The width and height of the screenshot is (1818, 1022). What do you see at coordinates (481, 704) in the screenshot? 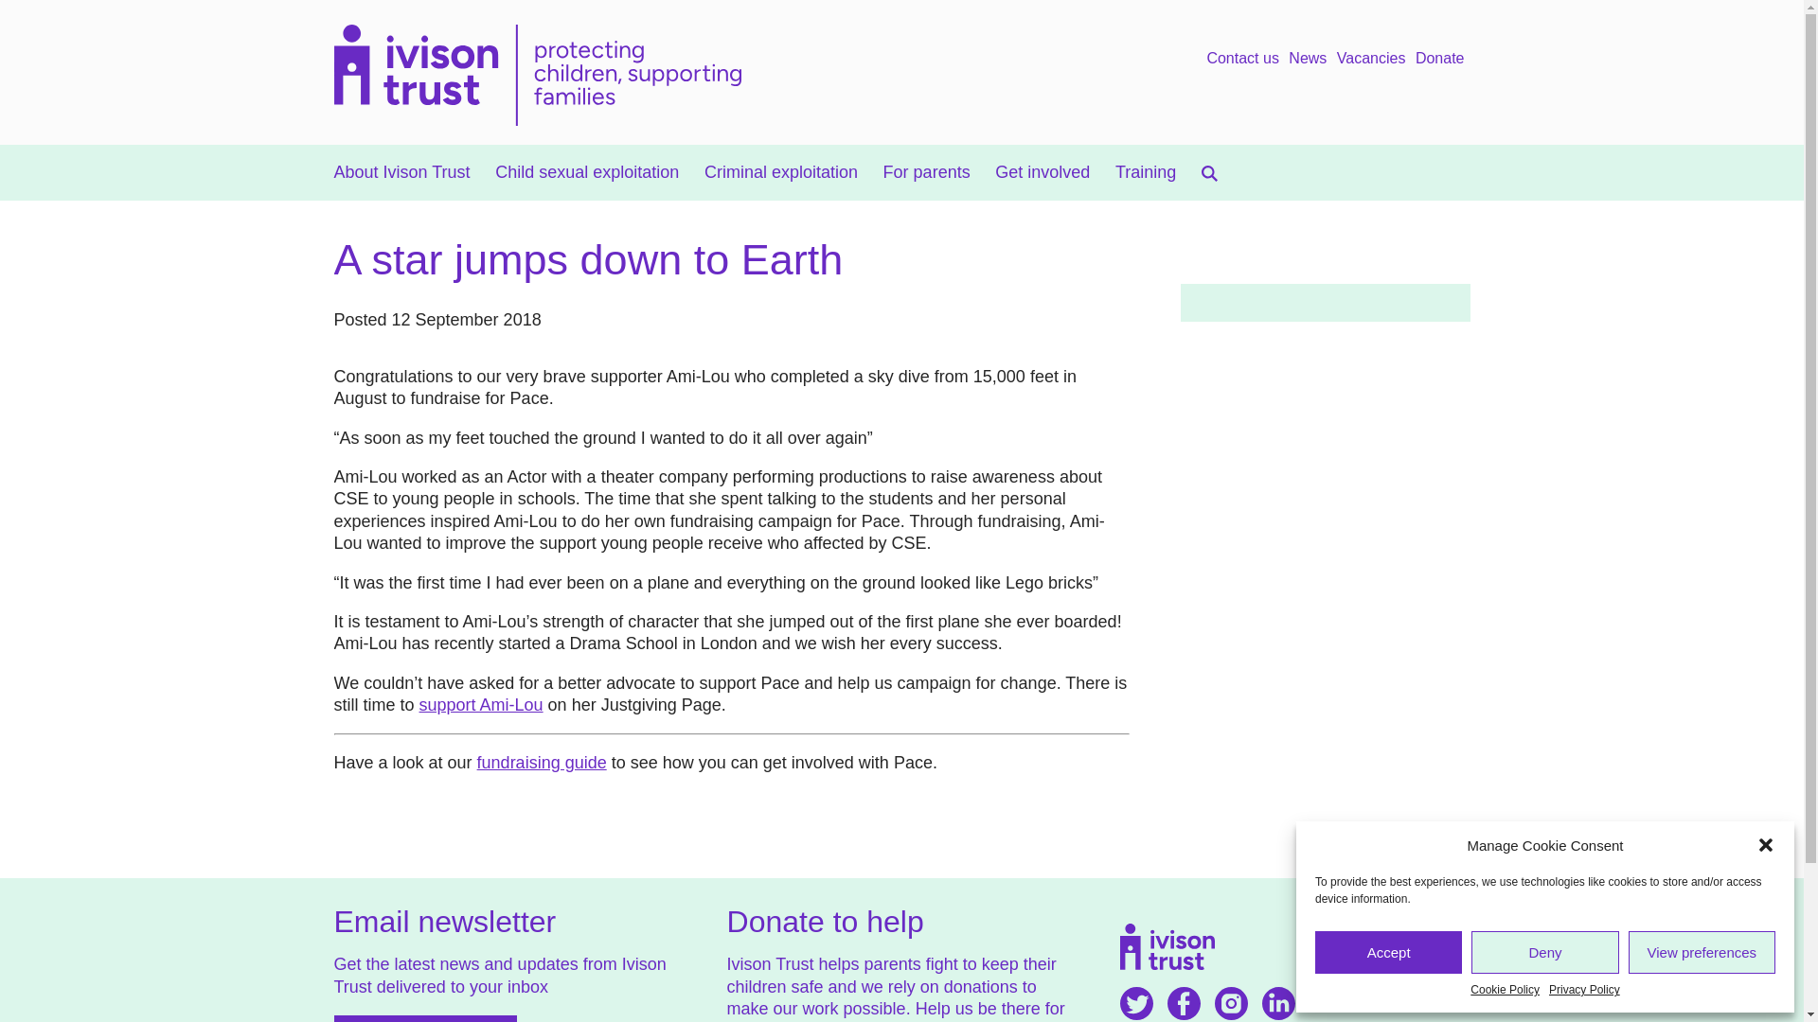
I see `support Ami-Lou` at bounding box center [481, 704].